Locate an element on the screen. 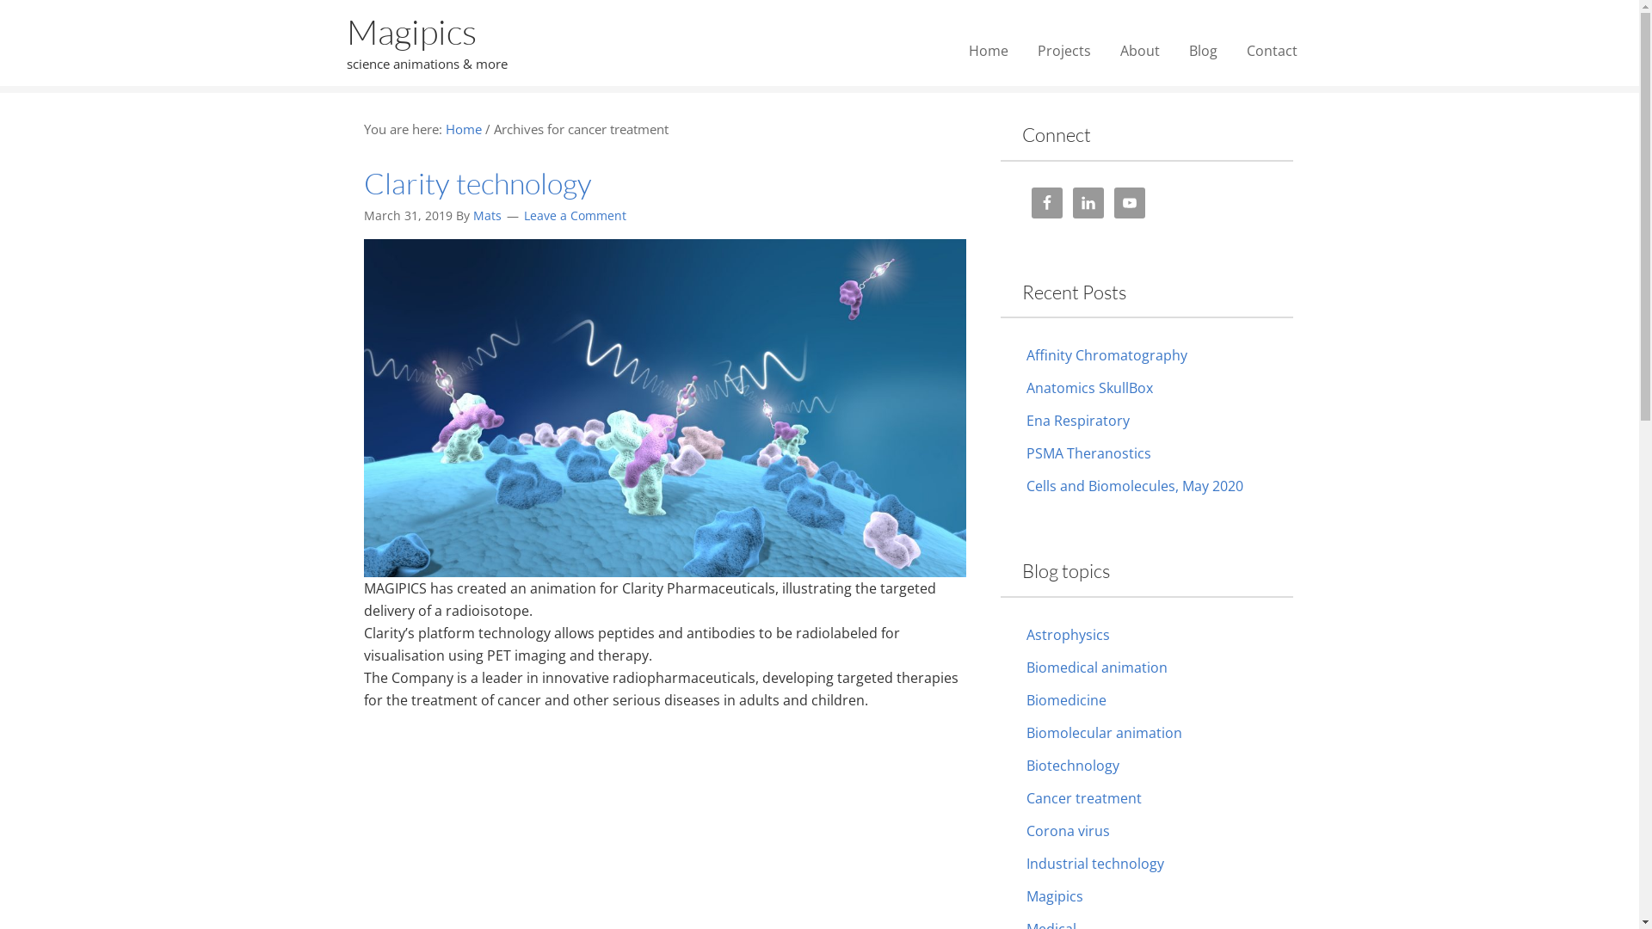  Biomedicine is located at coordinates (1065, 699).